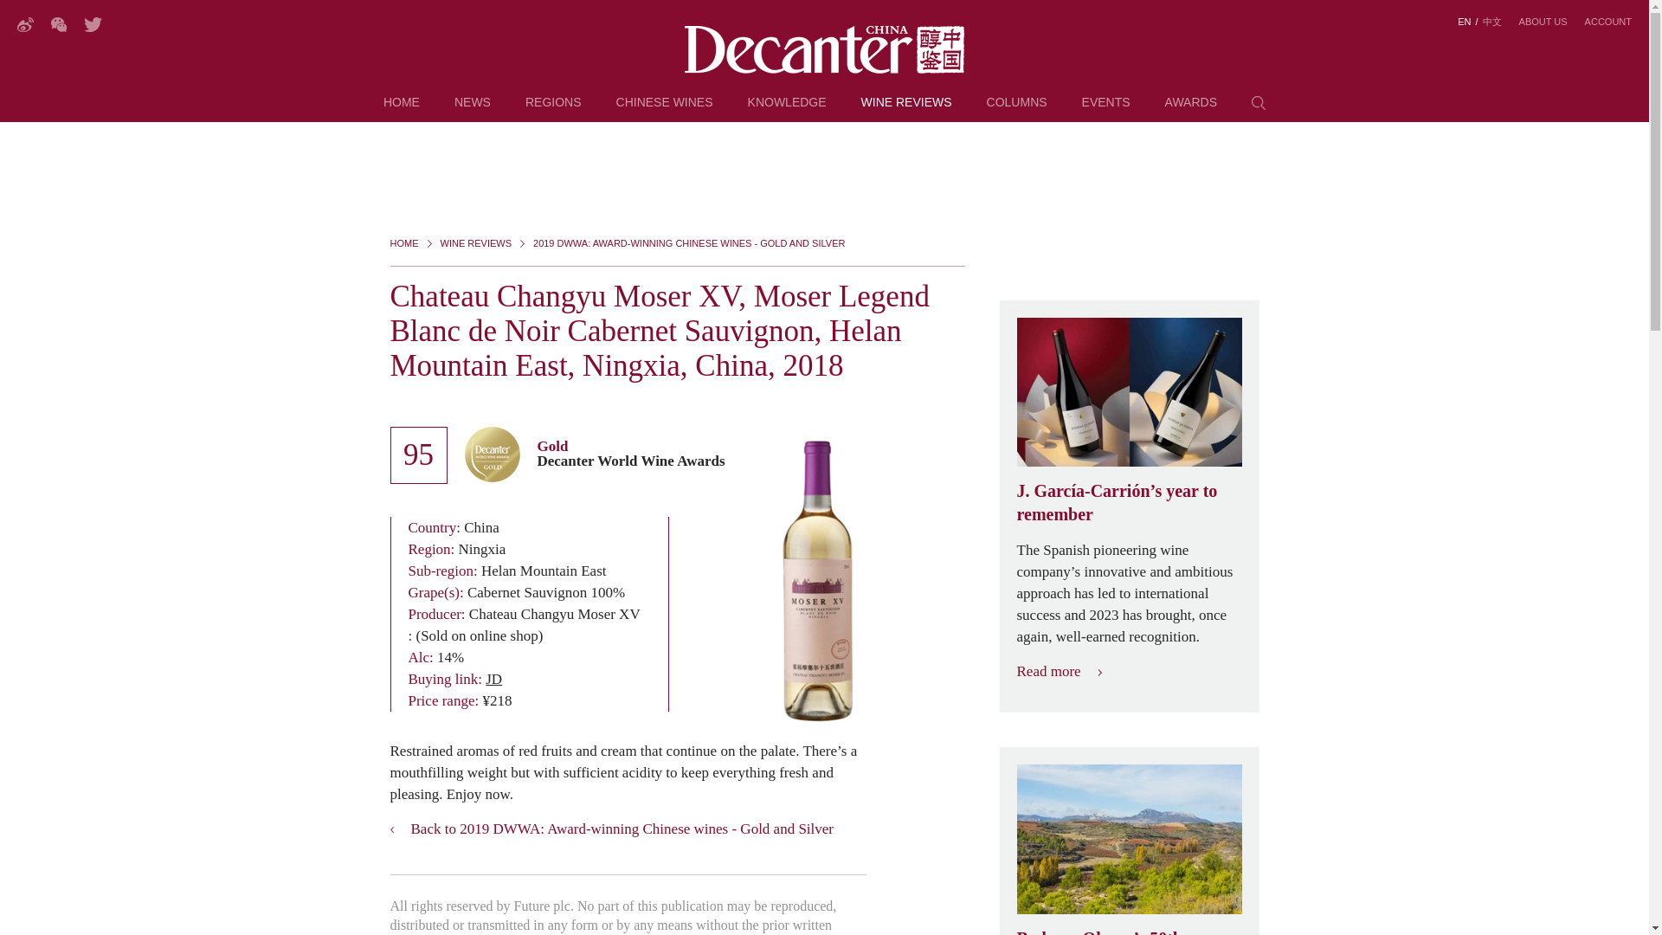 This screenshot has width=1662, height=935. What do you see at coordinates (1543, 22) in the screenshot?
I see `ABOUT US` at bounding box center [1543, 22].